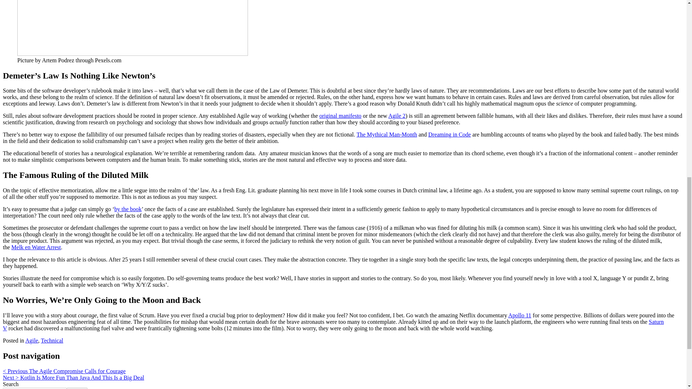  Describe the element at coordinates (128, 209) in the screenshot. I see `by the book` at that location.